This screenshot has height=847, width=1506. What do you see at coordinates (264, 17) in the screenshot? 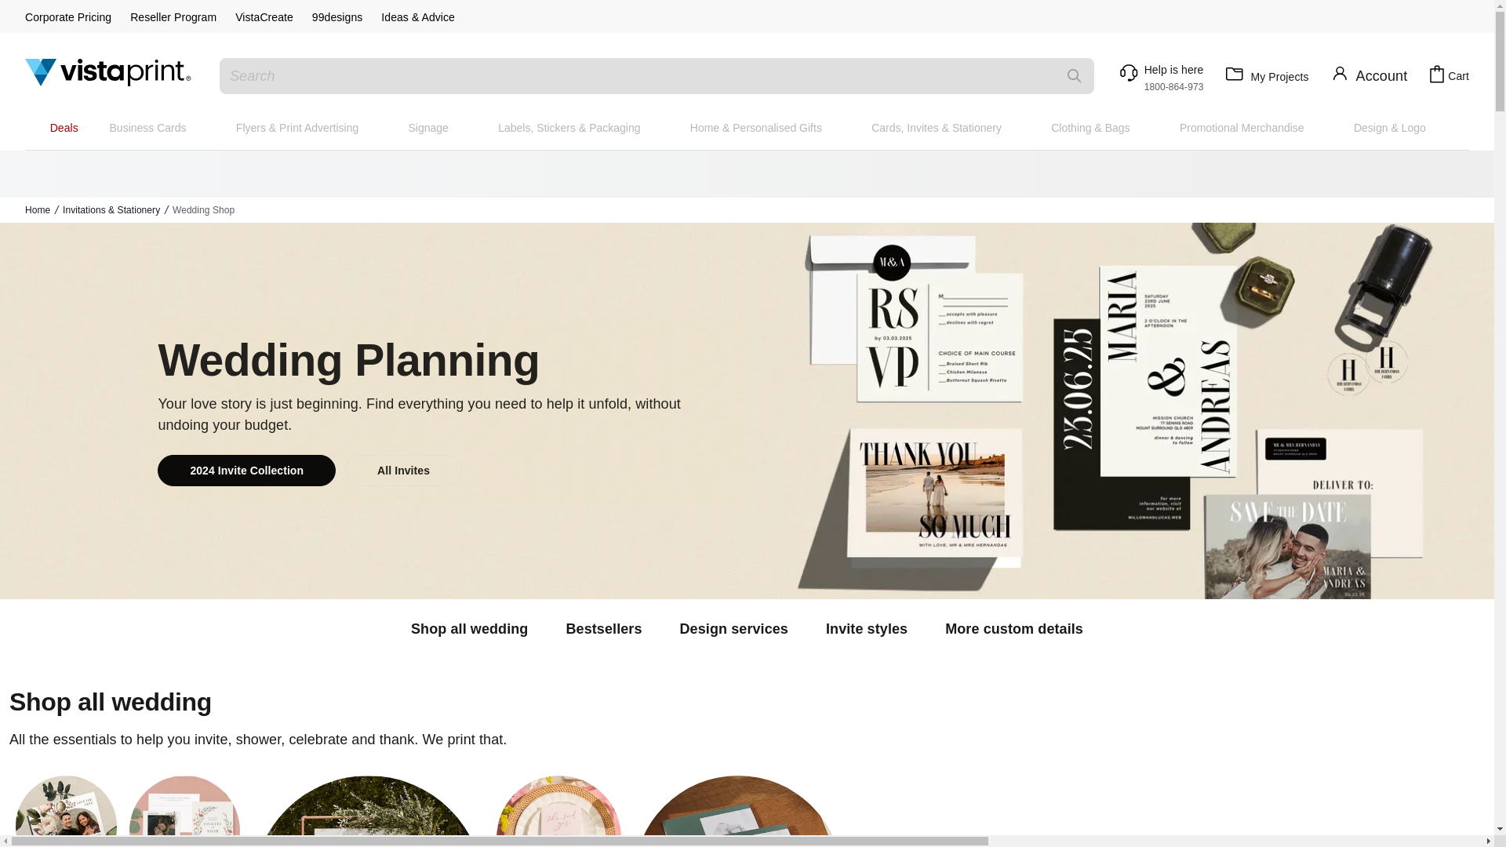
I see `VistaCreate` at bounding box center [264, 17].